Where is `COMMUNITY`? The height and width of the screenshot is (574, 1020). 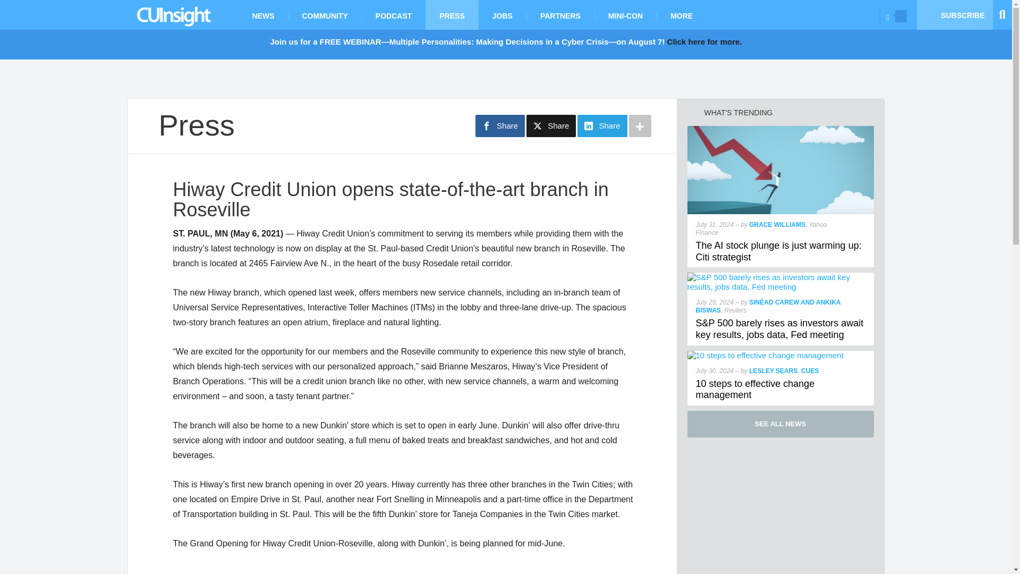 COMMUNITY is located at coordinates (324, 15).